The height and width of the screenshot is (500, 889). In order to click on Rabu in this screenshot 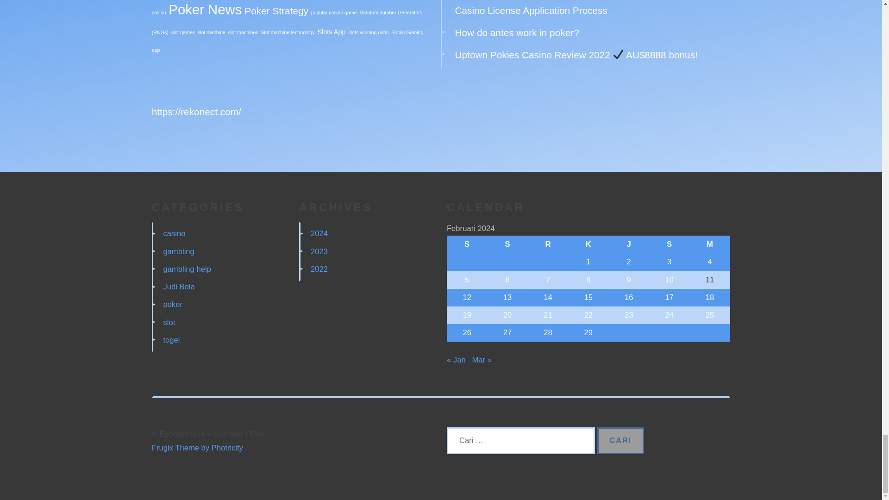, I will do `click(548, 244)`.